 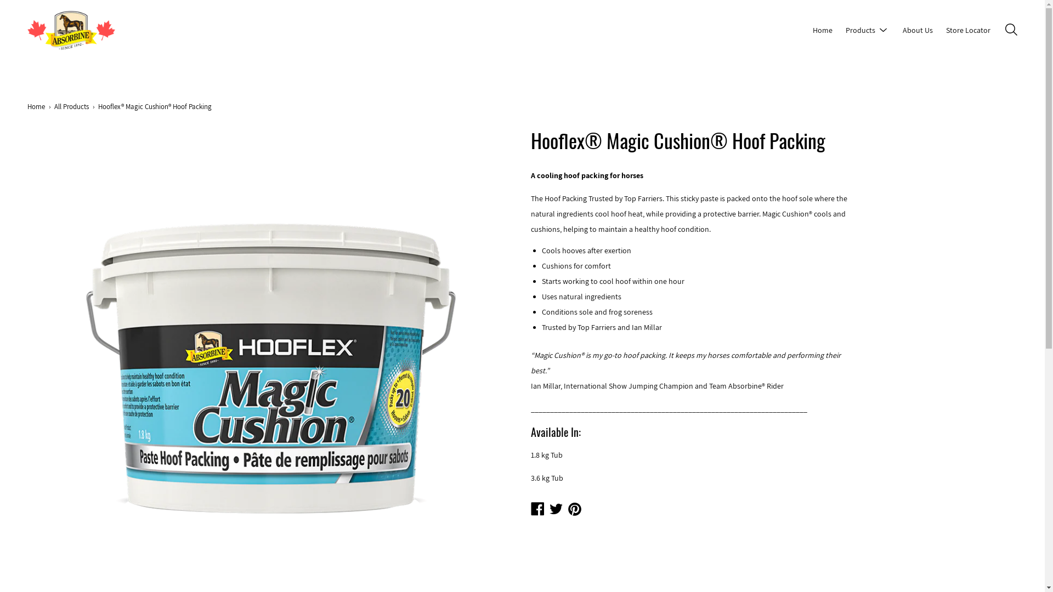 What do you see at coordinates (1011, 30) in the screenshot?
I see `Open search bar` at bounding box center [1011, 30].